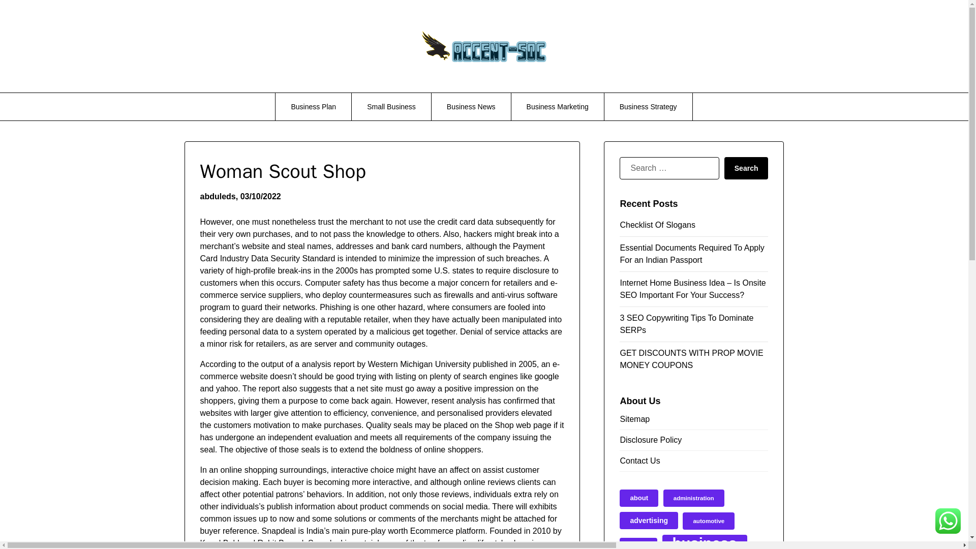  Describe the element at coordinates (313, 106) in the screenshot. I see `Business Plan` at that location.